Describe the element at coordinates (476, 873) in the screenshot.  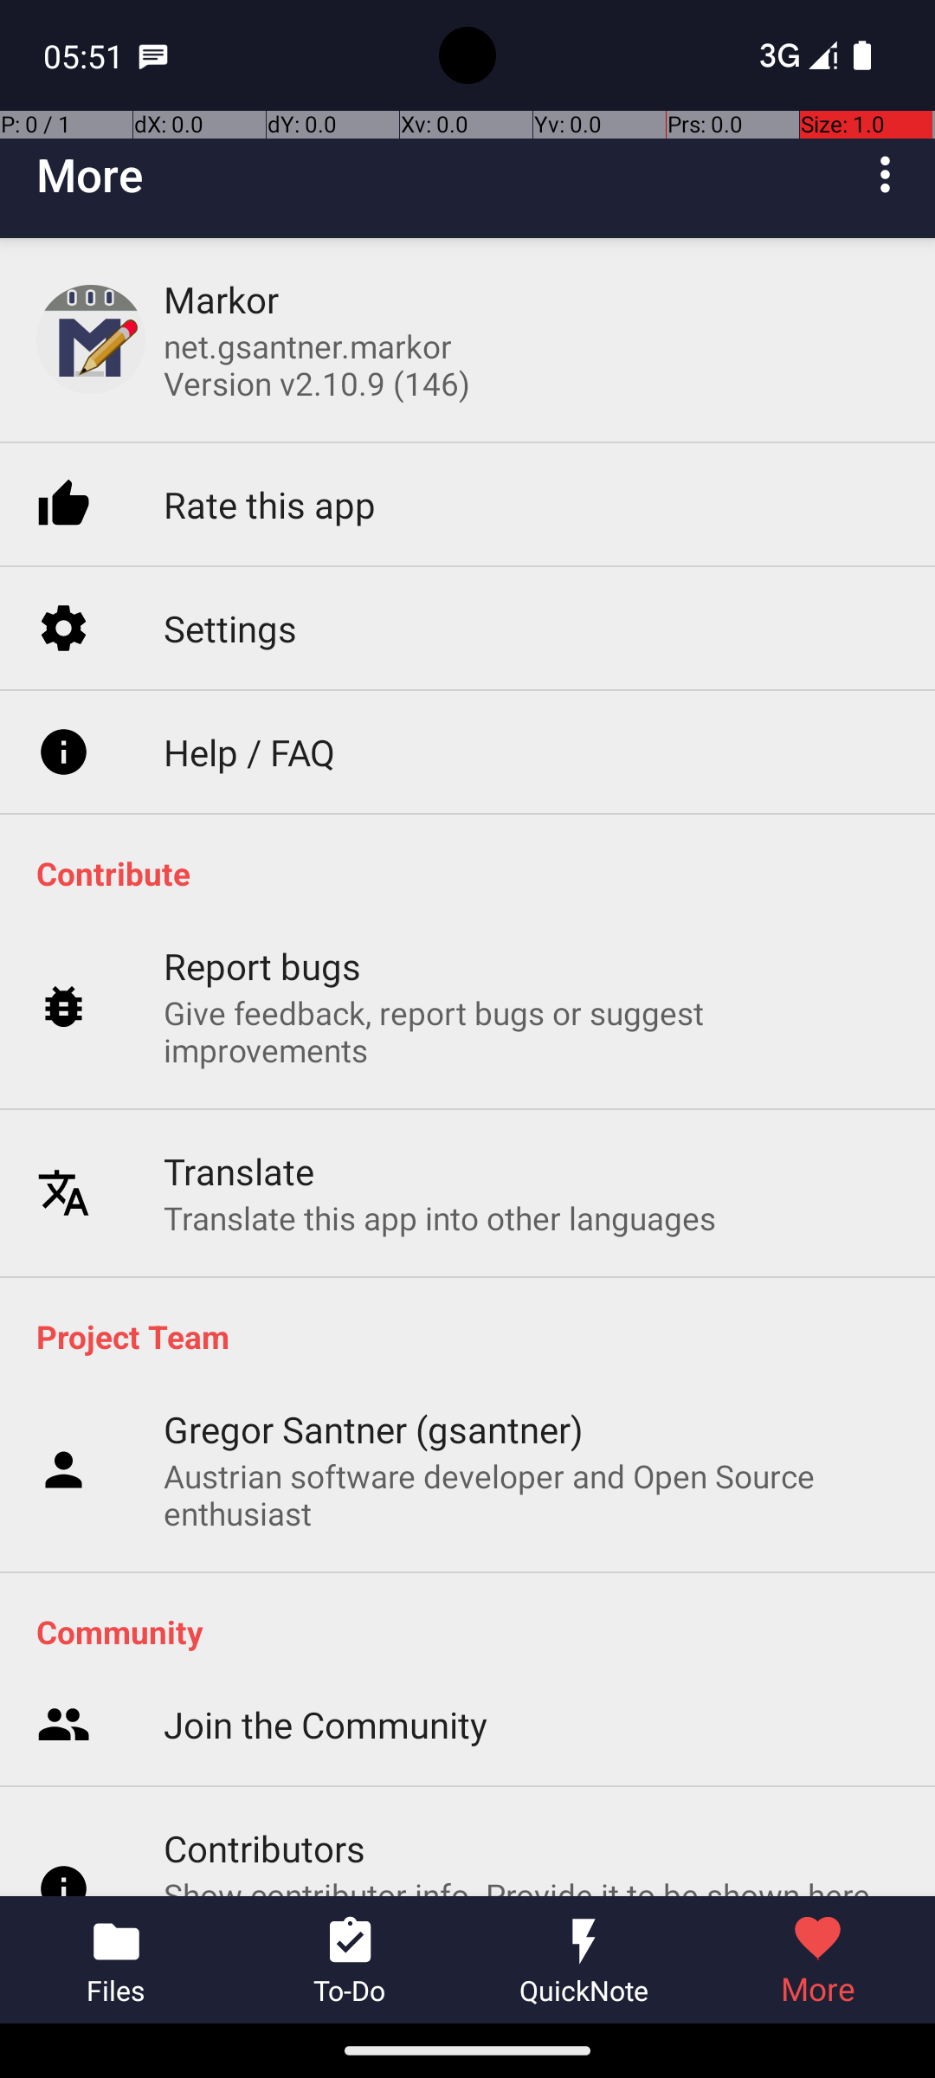
I see `Contribute` at that location.